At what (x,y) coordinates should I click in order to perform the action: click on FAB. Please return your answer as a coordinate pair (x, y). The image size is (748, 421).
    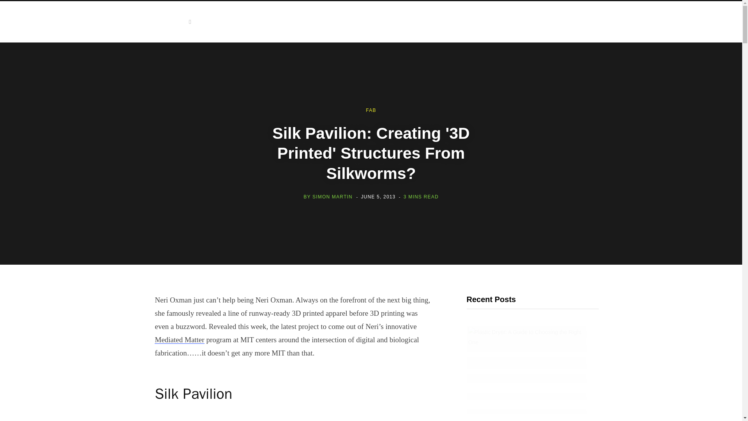
    Looking at the image, I should click on (371, 110).